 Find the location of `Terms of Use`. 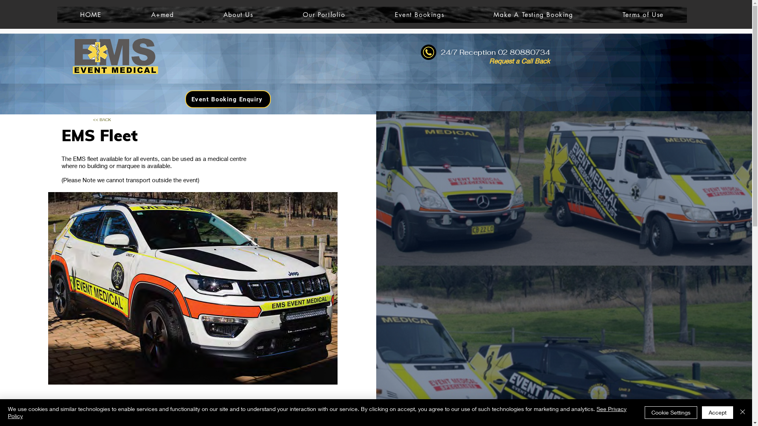

Terms of Use is located at coordinates (643, 15).